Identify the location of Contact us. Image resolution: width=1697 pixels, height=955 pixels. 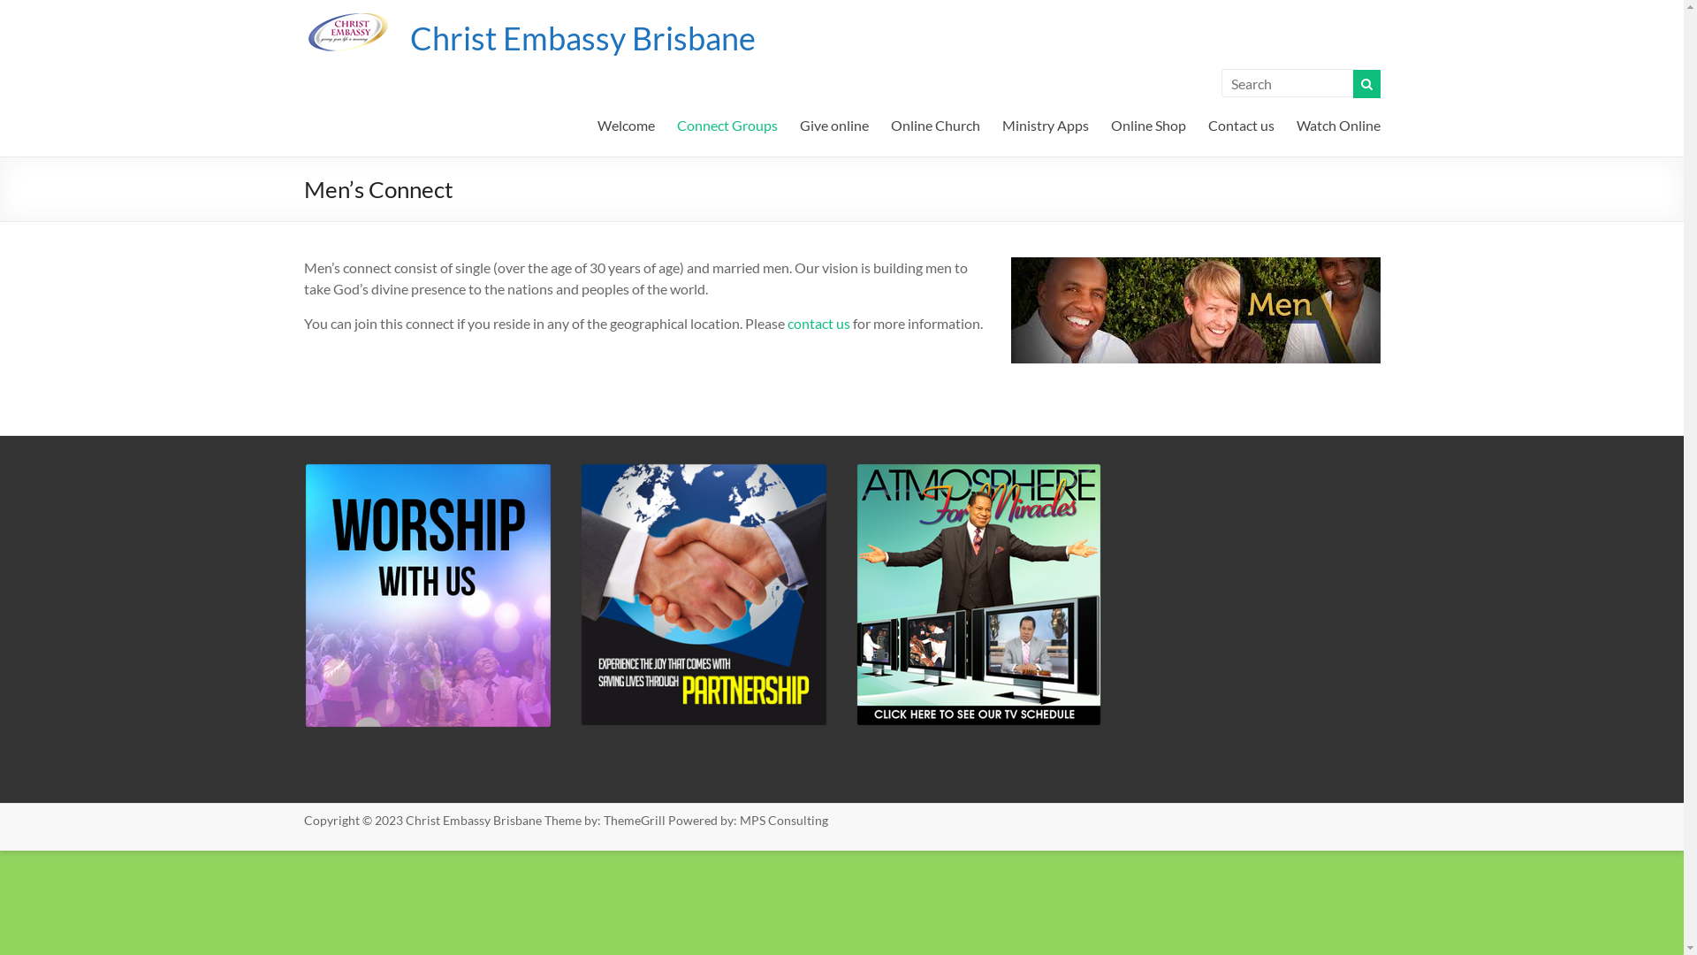
(1241, 123).